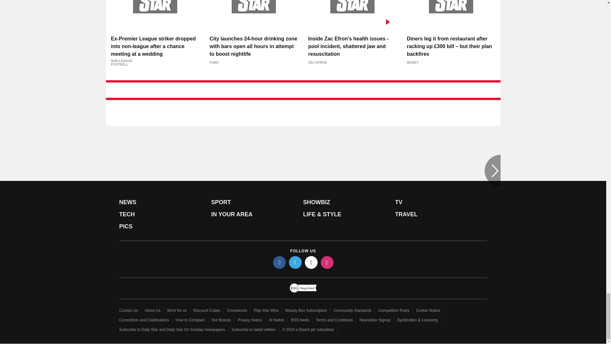 Image resolution: width=611 pixels, height=344 pixels. What do you see at coordinates (311, 262) in the screenshot?
I see `tiktok` at bounding box center [311, 262].